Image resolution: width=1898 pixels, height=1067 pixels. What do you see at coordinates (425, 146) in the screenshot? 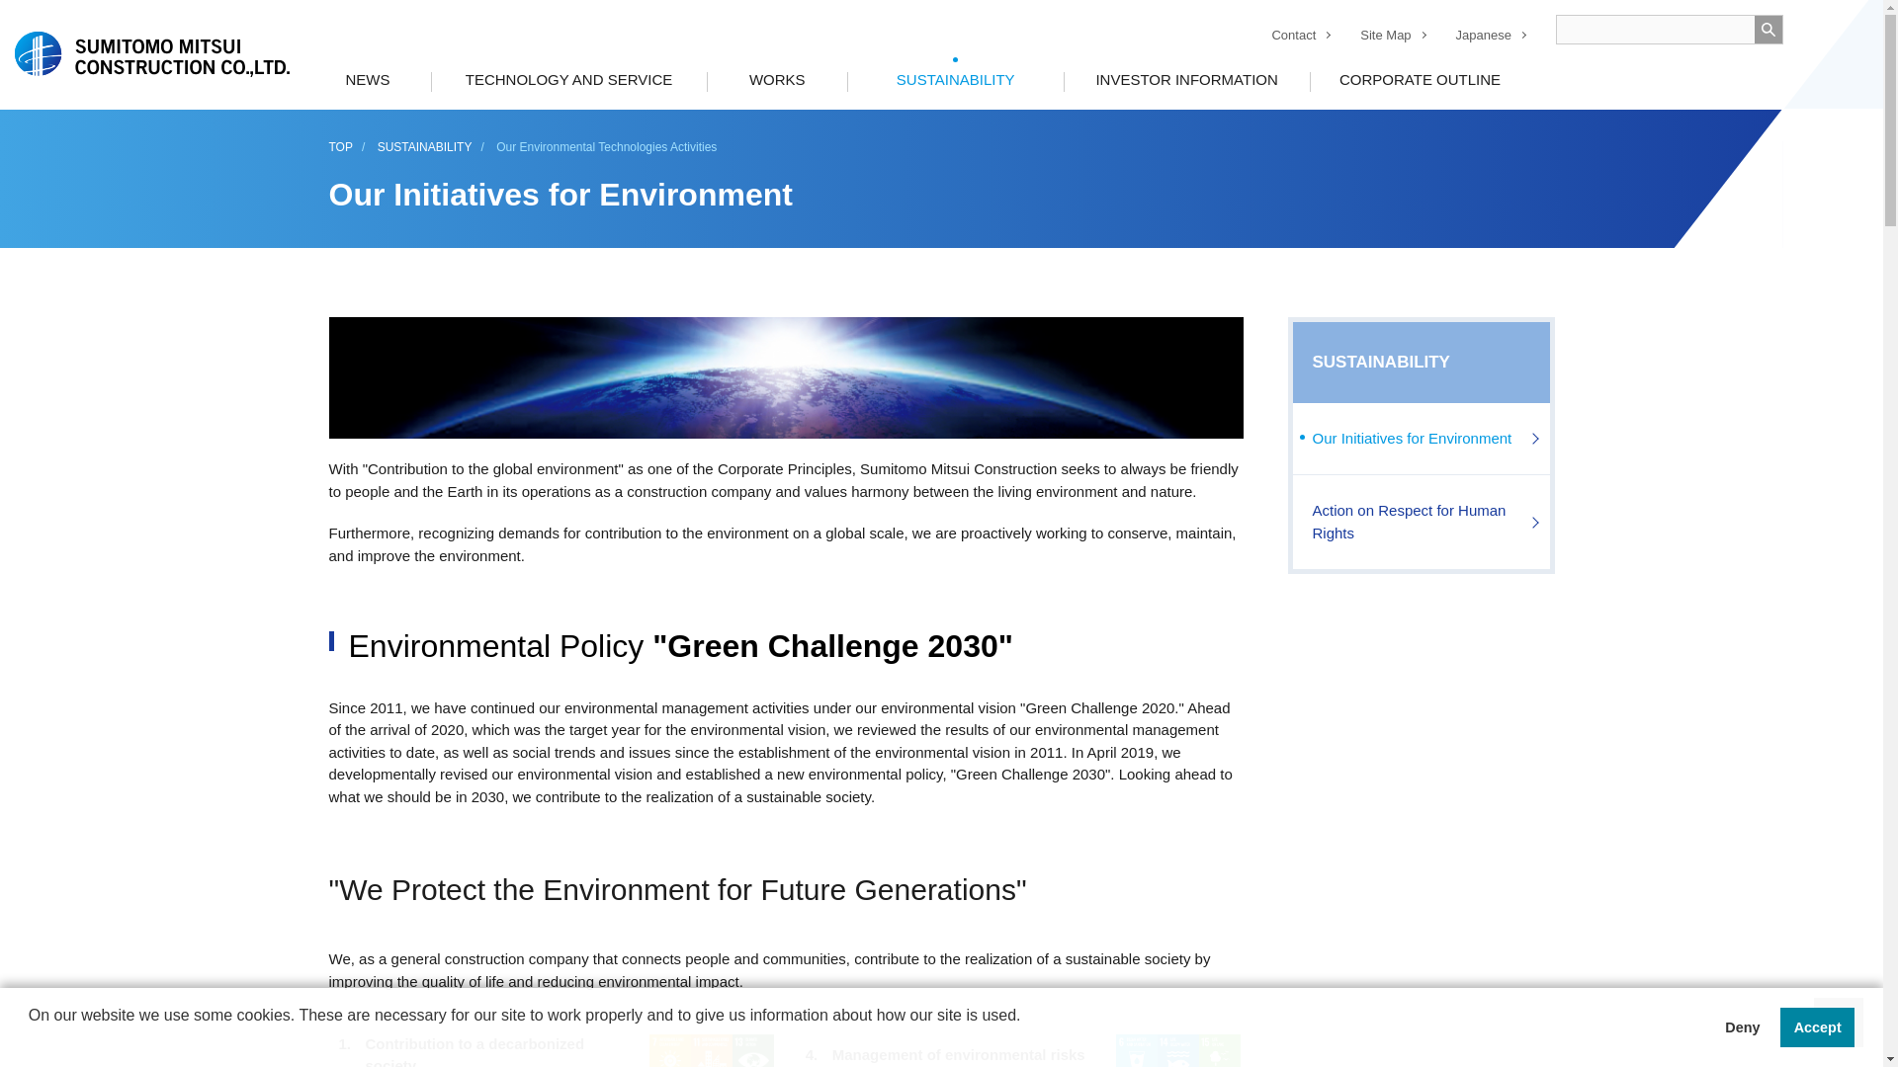
I see `SUSTAINABILITY` at bounding box center [425, 146].